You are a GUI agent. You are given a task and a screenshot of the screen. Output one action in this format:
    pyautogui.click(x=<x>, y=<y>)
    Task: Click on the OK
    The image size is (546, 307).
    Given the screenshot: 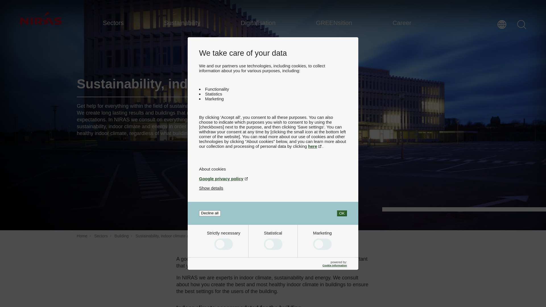 What is the action you would take?
    pyautogui.click(x=342, y=213)
    